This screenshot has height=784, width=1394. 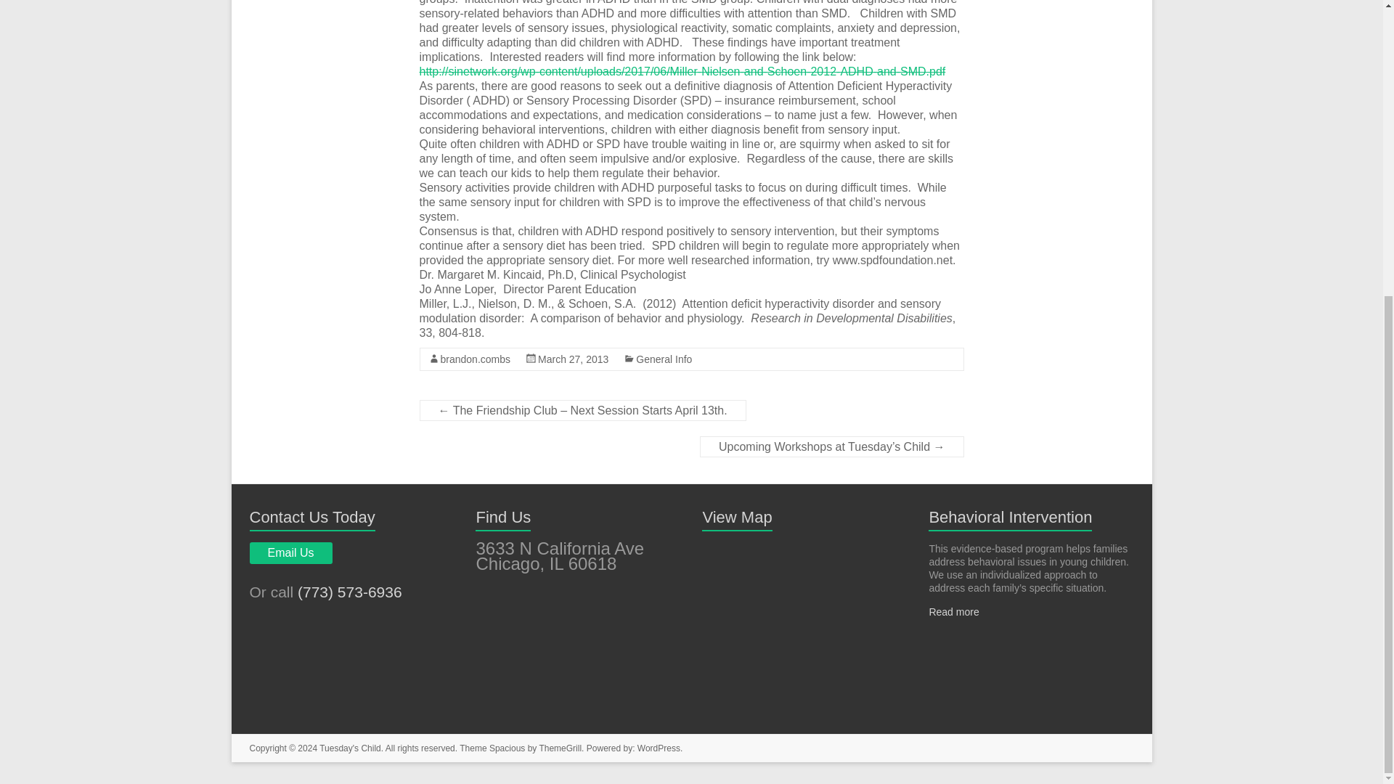 I want to click on General Info, so click(x=664, y=359).